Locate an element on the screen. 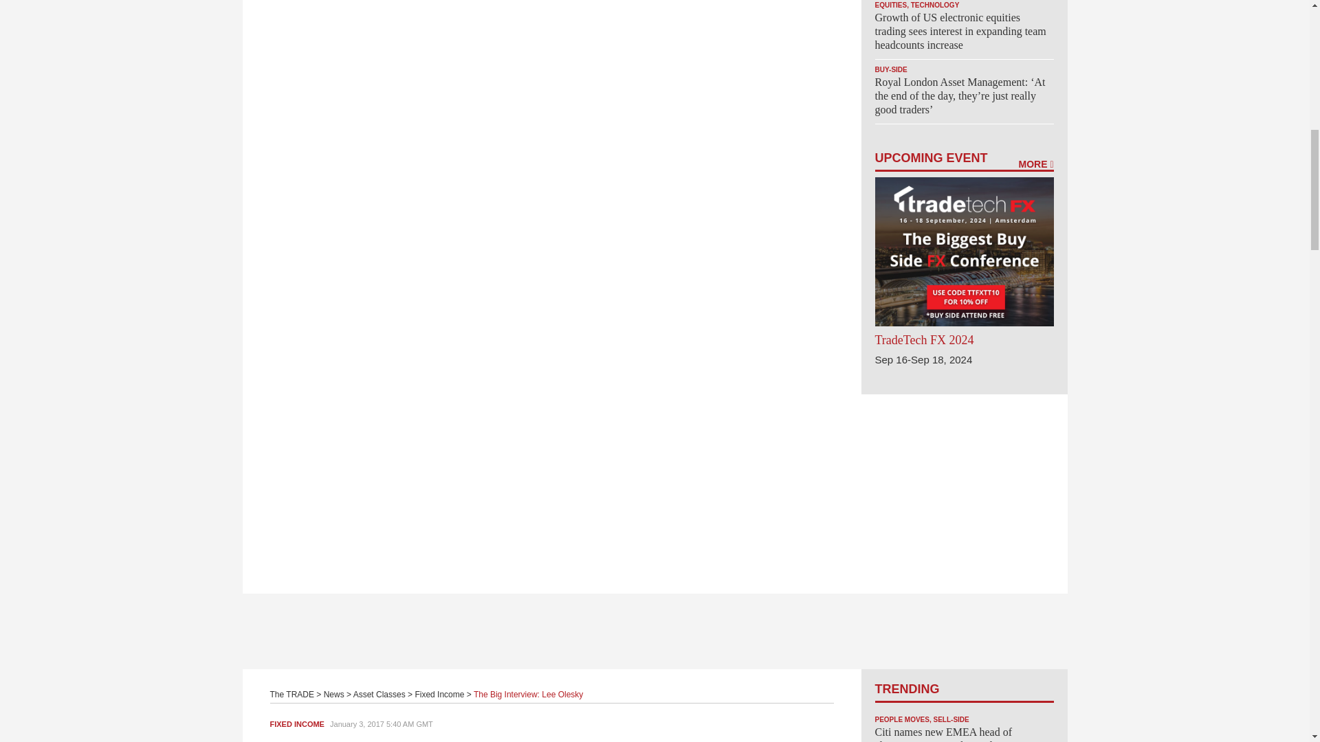 The height and width of the screenshot is (742, 1320). Go to the Fixed Income Category archives. is located at coordinates (439, 695).